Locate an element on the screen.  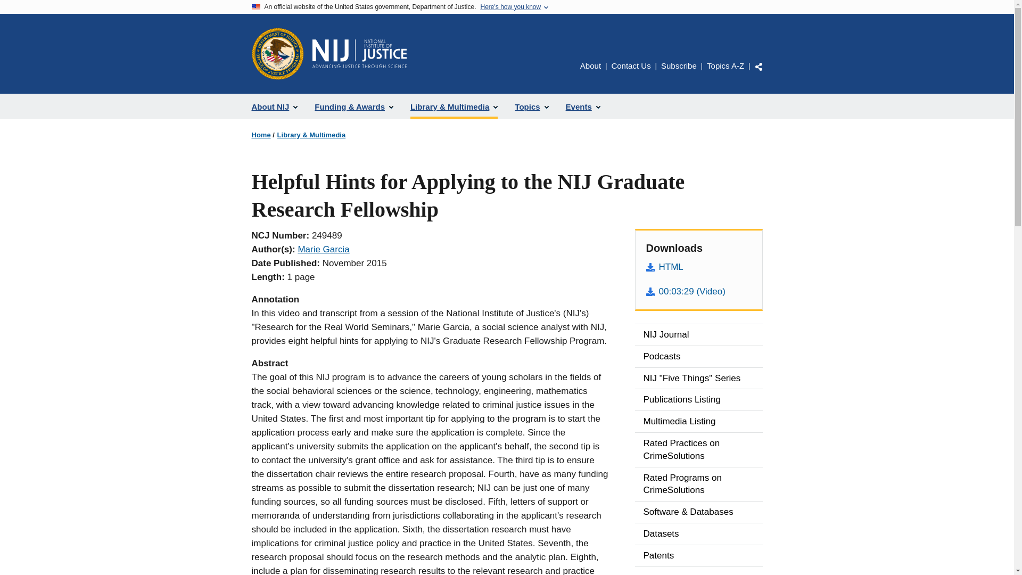
Choose a social sharing platform is located at coordinates (759, 66).